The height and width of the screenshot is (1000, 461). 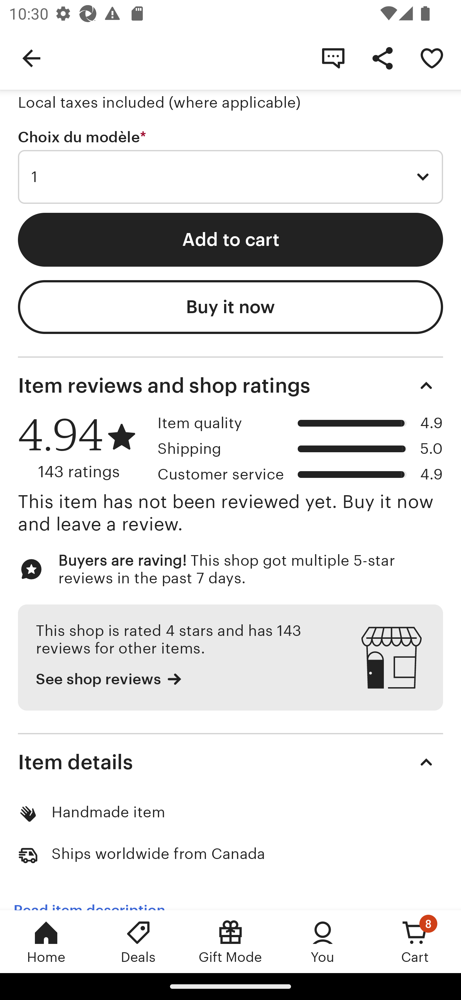 I want to click on Choix du modèle * Required 1, so click(x=230, y=166).